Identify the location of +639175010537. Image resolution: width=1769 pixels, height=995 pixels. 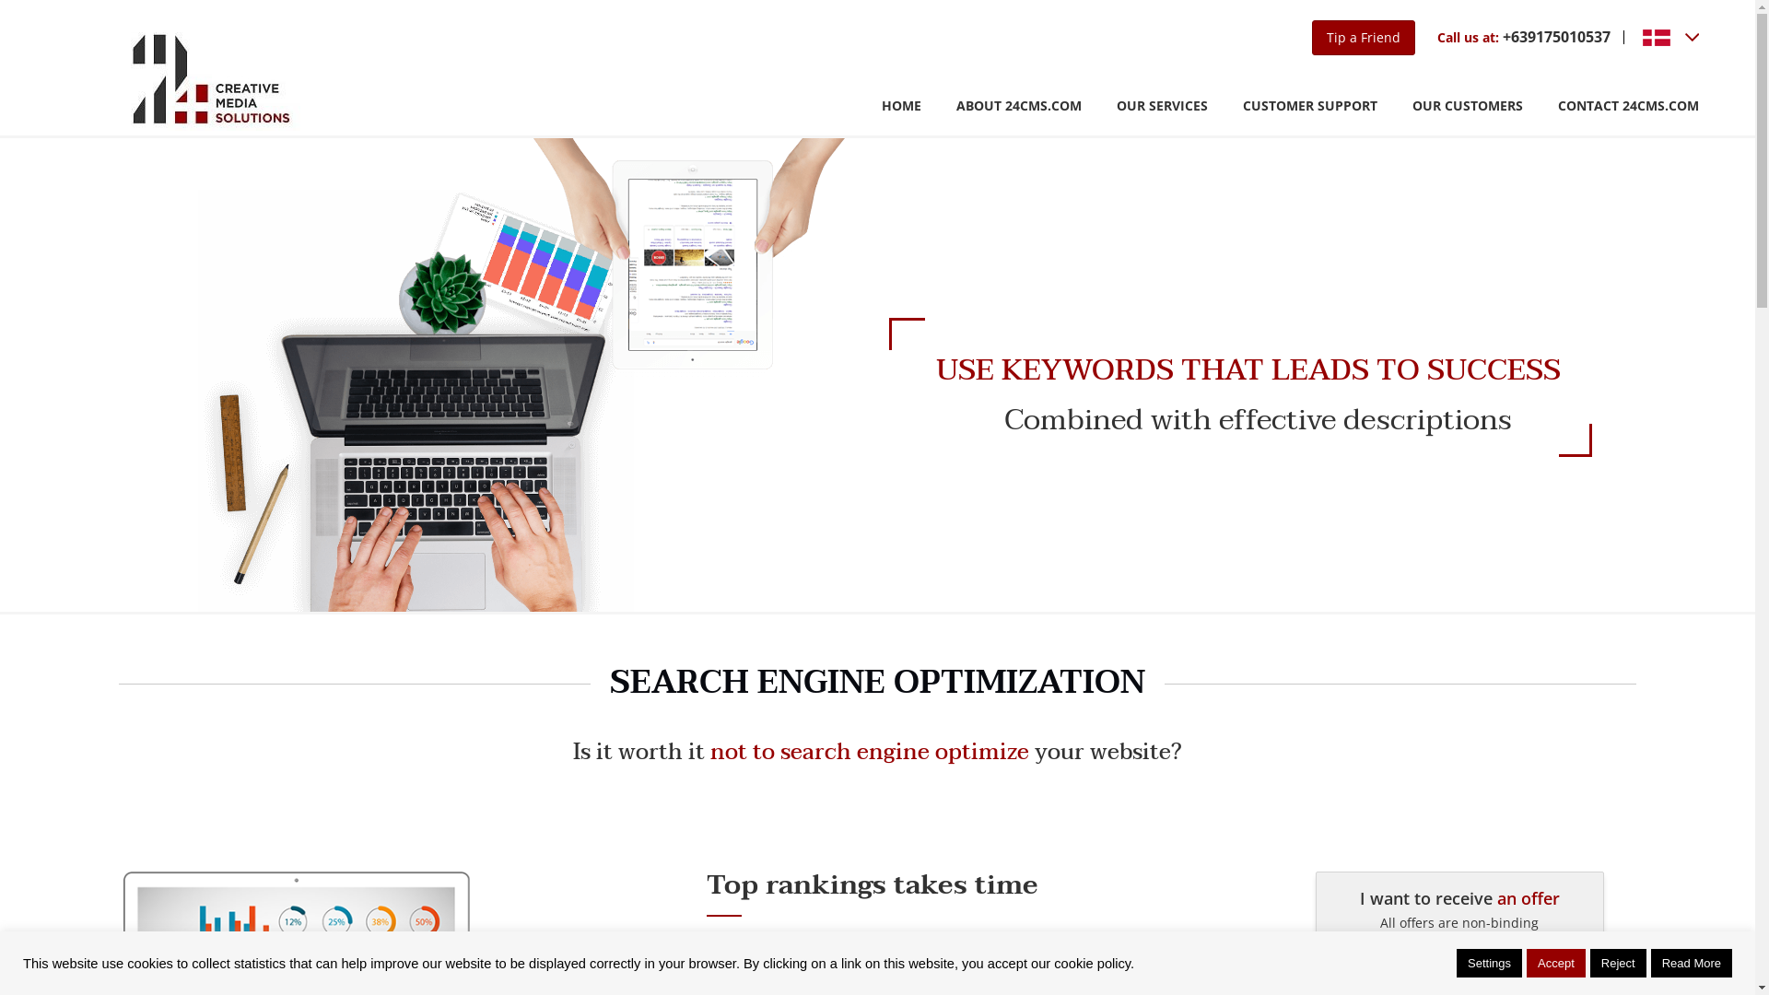
(1557, 37).